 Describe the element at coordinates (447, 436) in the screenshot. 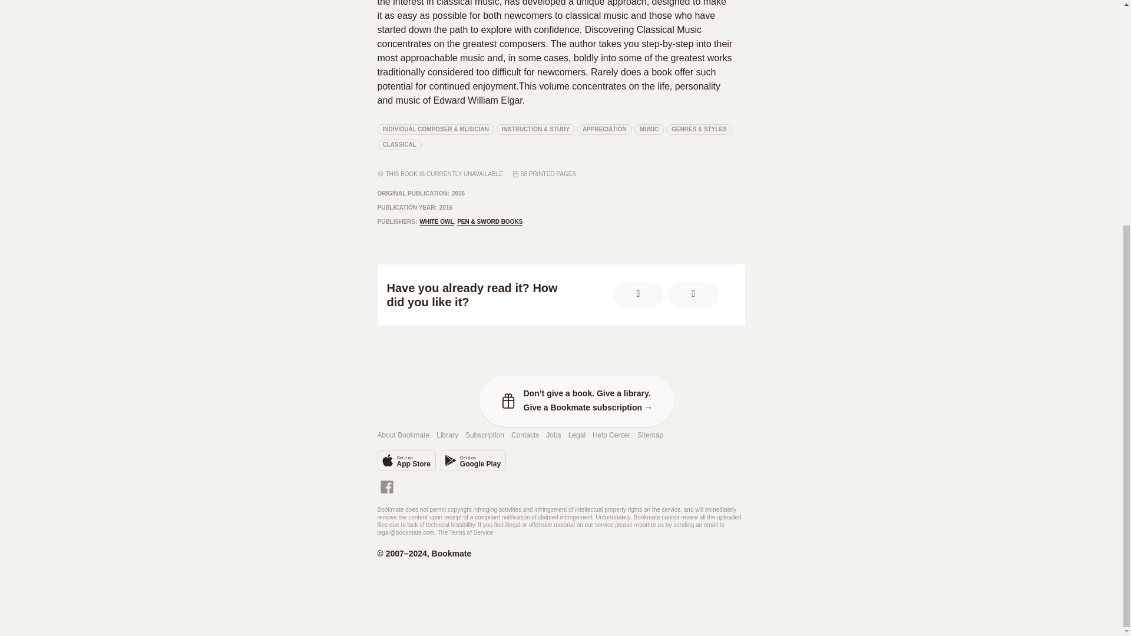

I see `Library` at that location.